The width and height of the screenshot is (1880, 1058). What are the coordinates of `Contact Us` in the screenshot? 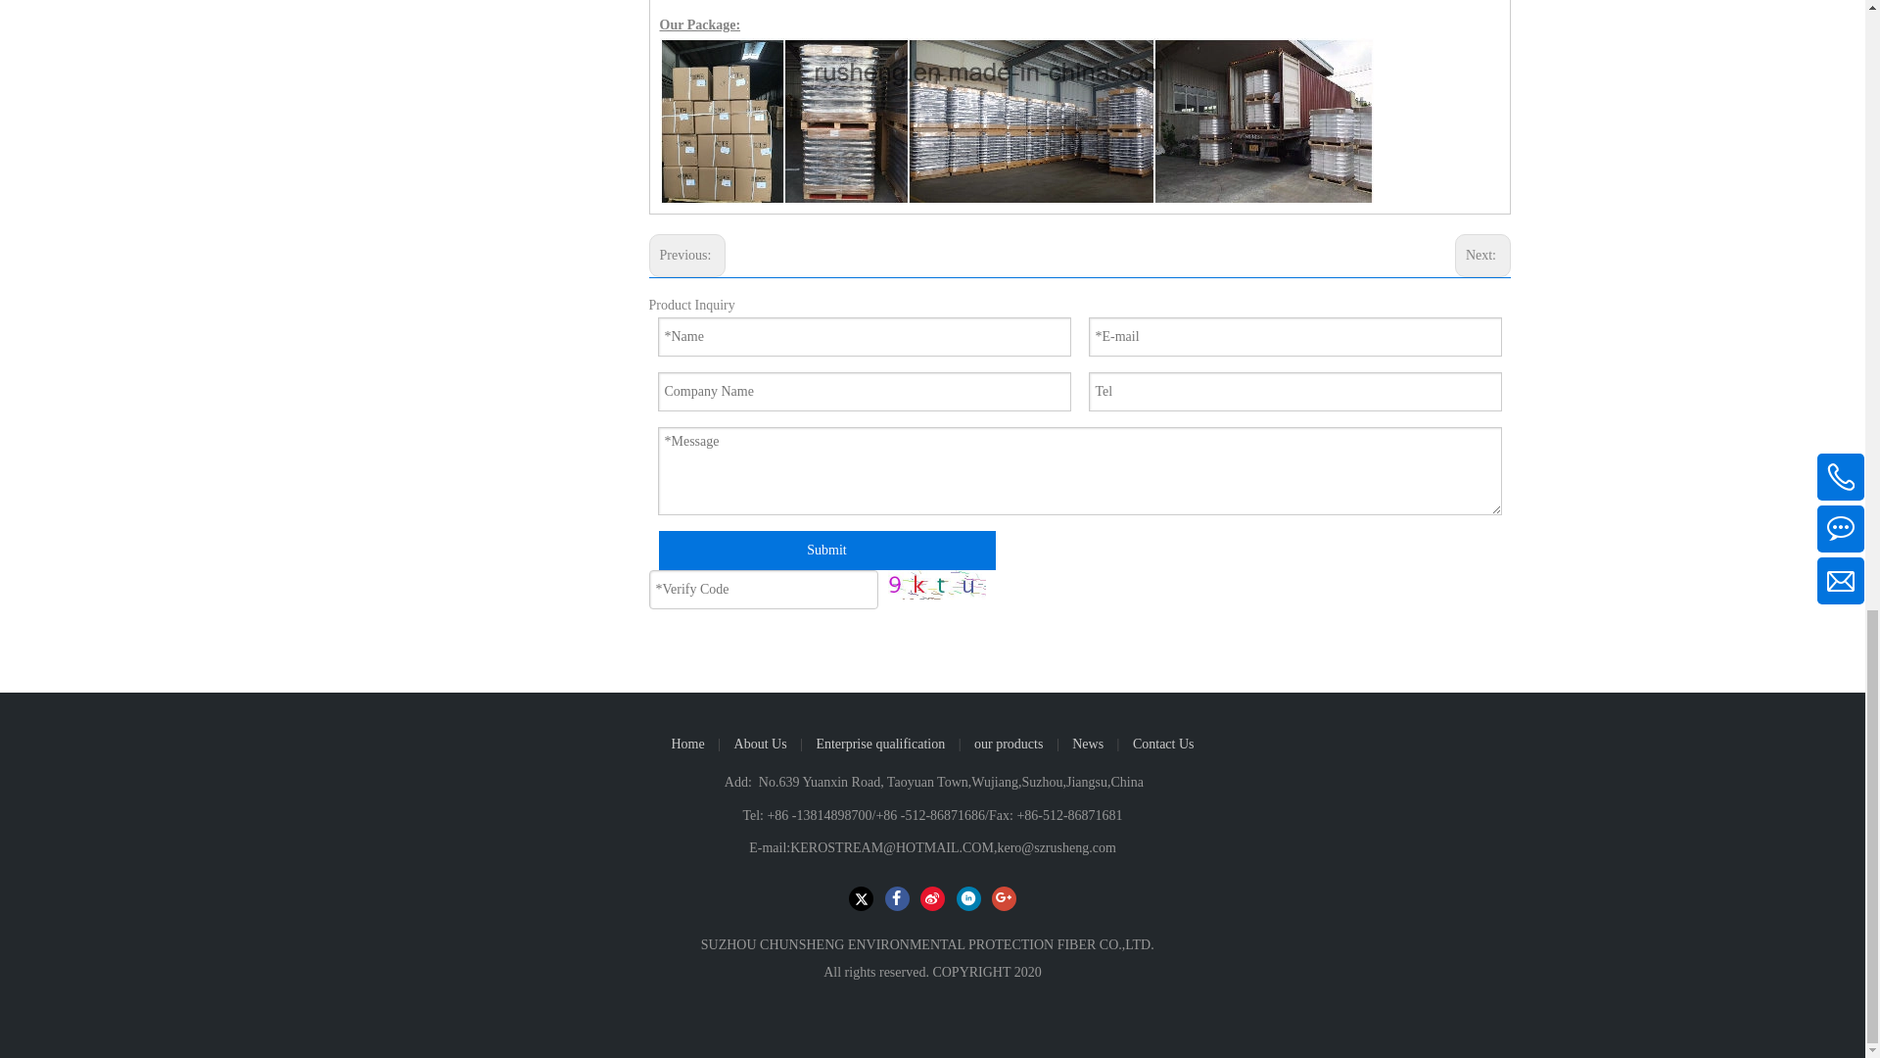 It's located at (1163, 743).